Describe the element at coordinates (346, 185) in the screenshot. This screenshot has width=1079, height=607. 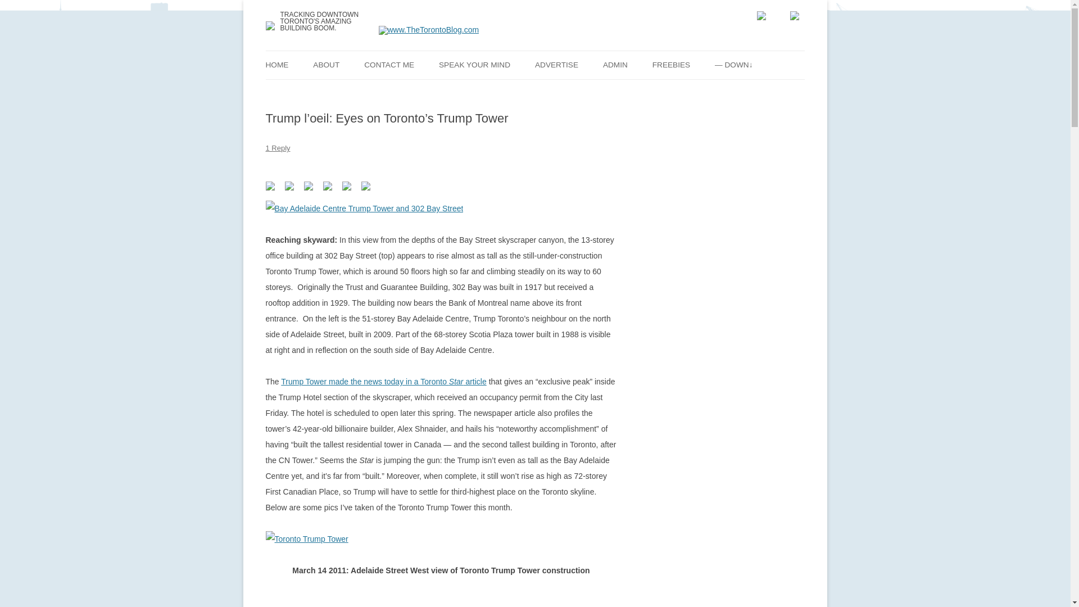
I see `Share on Linkedin` at that location.